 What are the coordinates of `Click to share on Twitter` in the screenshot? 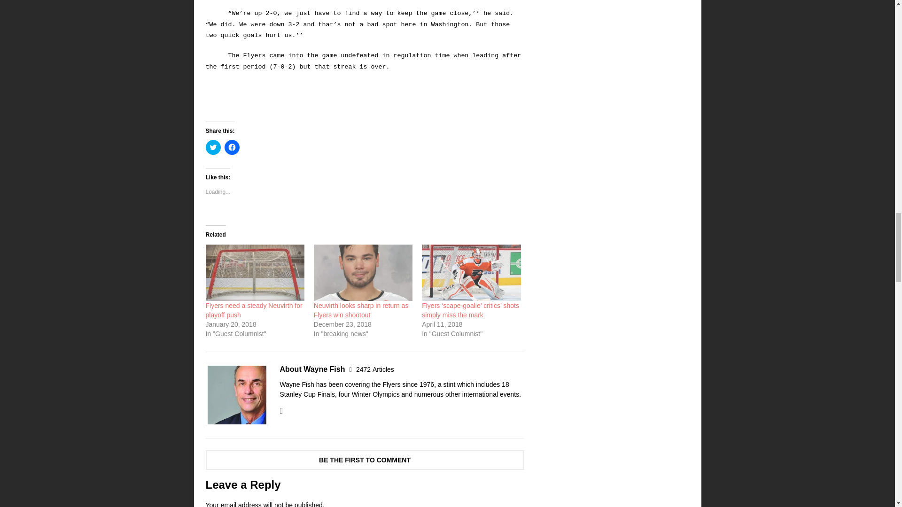 It's located at (213, 147).